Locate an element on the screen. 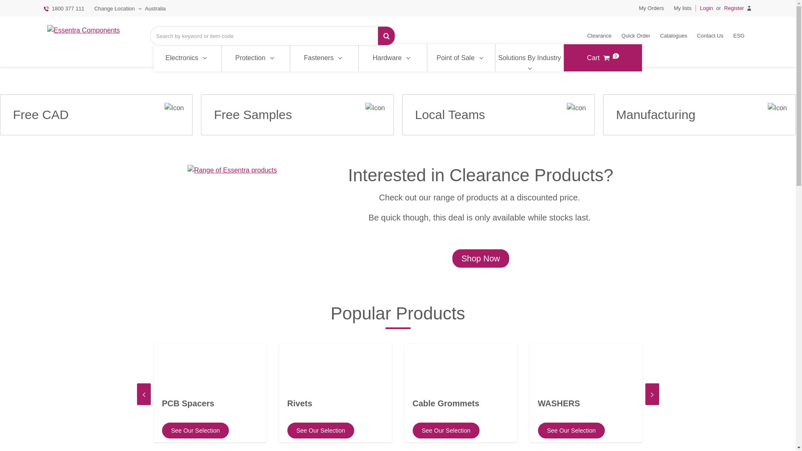  See Our Selection is located at coordinates (321, 431).